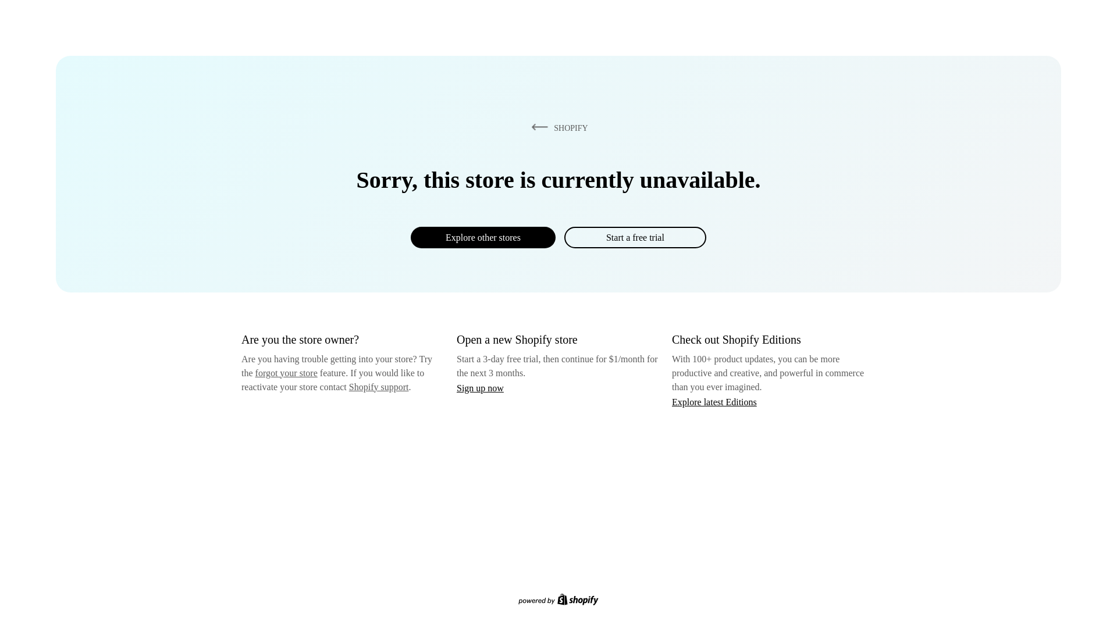 Image resolution: width=1117 pixels, height=628 pixels. Describe the element at coordinates (635, 237) in the screenshot. I see `Start a free trial` at that location.